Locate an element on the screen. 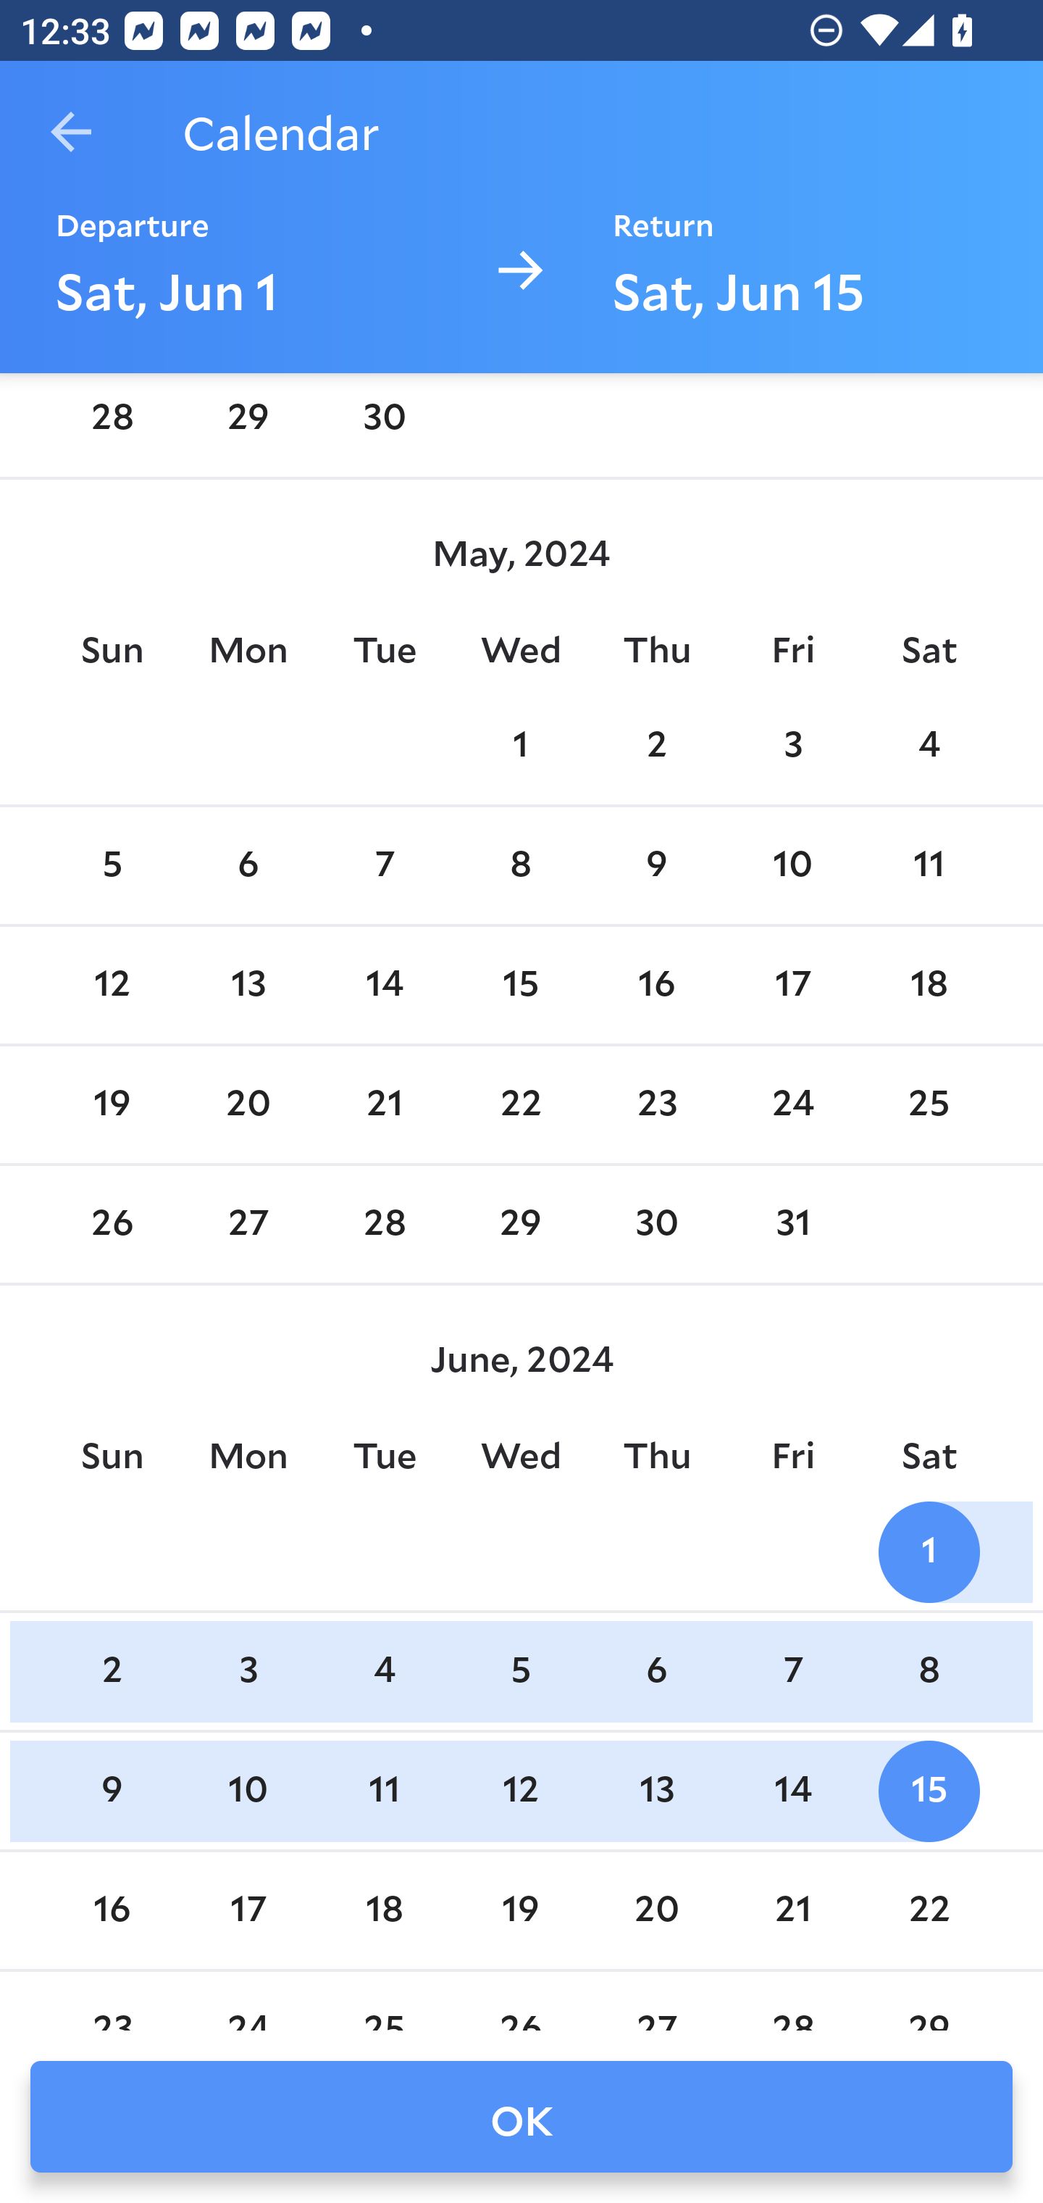  16 is located at coordinates (112, 1910).